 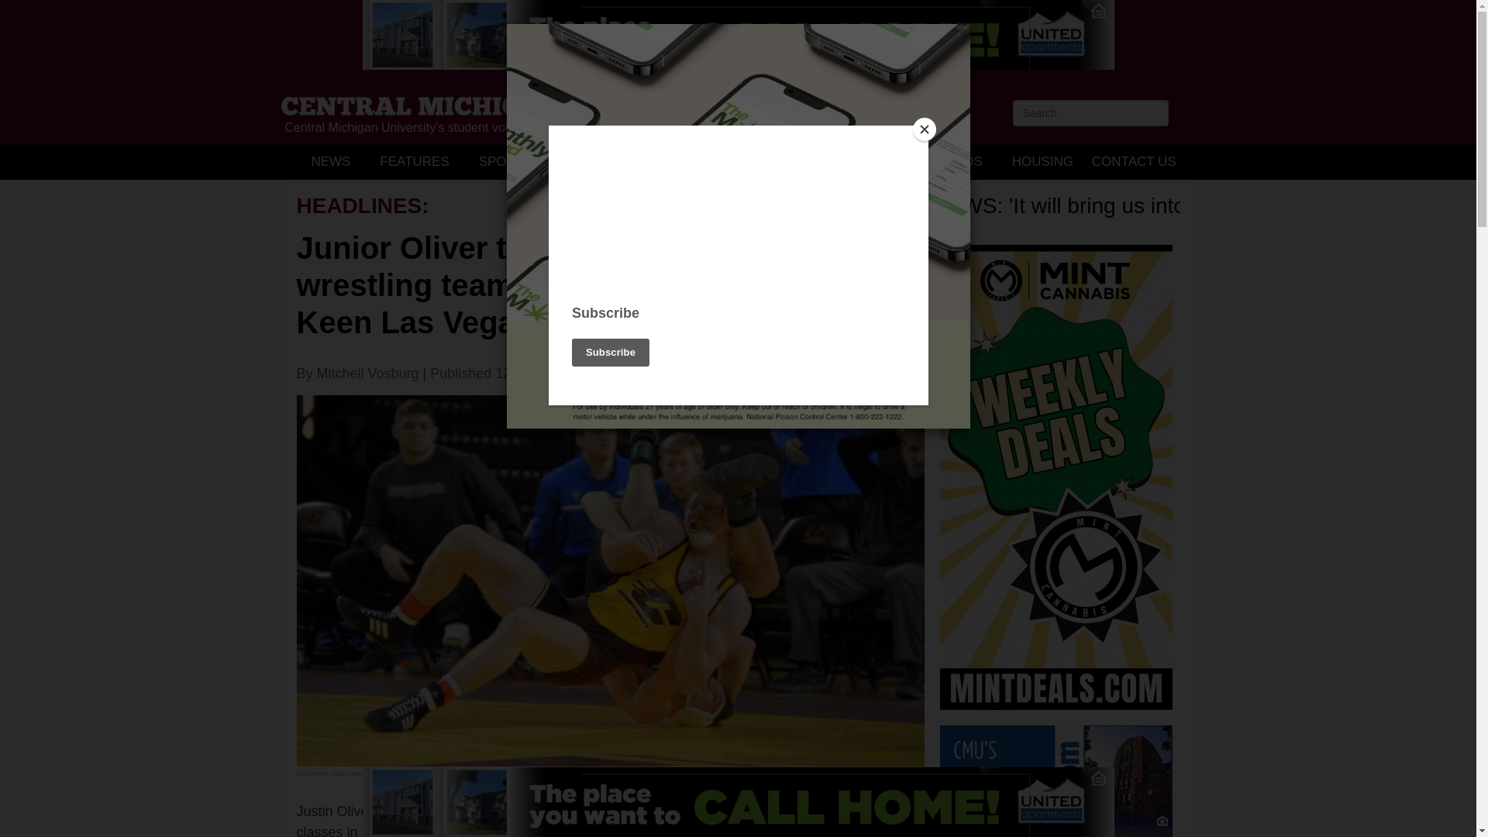 What do you see at coordinates (1042, 161) in the screenshot?
I see `HOUSING` at bounding box center [1042, 161].